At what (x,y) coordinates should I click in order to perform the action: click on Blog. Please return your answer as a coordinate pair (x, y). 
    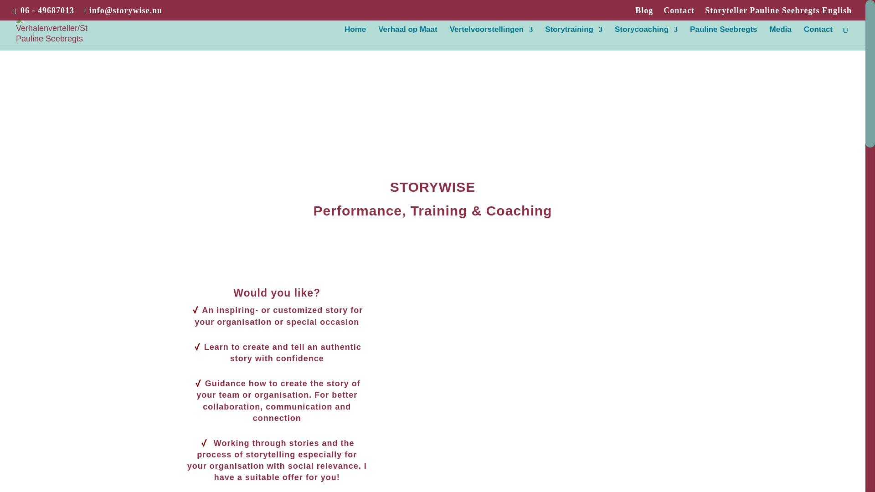
    Looking at the image, I should click on (643, 14).